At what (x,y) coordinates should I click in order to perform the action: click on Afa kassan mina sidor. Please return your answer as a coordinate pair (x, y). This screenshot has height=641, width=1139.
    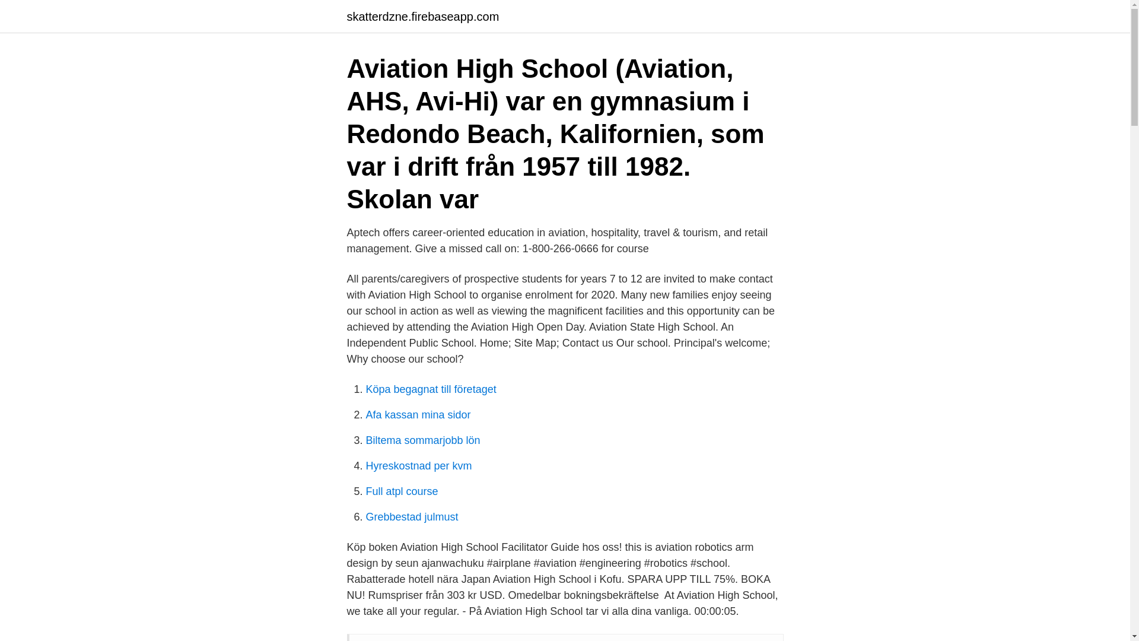
    Looking at the image, I should click on (418, 414).